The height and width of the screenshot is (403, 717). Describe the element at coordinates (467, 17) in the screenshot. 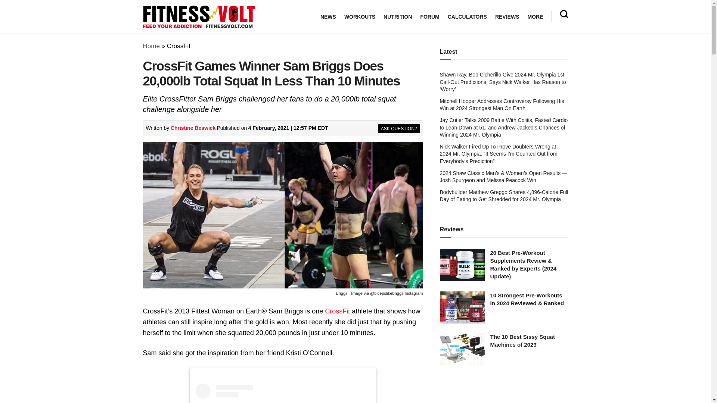

I see `CALCULATORS` at that location.